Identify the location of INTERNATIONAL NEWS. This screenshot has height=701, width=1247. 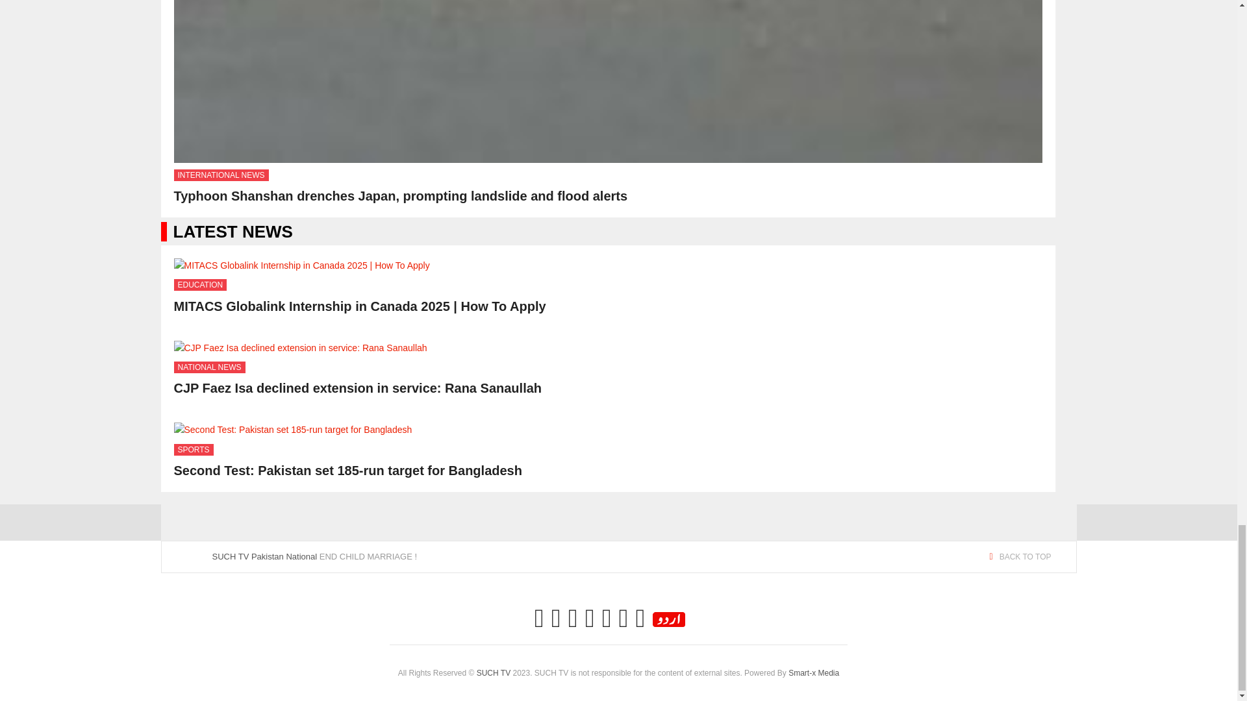
(221, 175).